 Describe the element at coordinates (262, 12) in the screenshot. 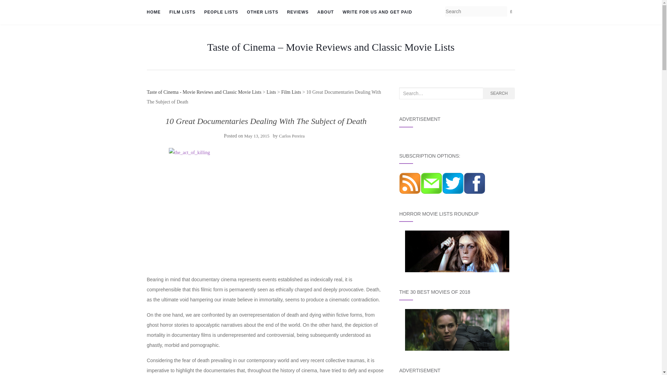

I see `Other Lists` at that location.